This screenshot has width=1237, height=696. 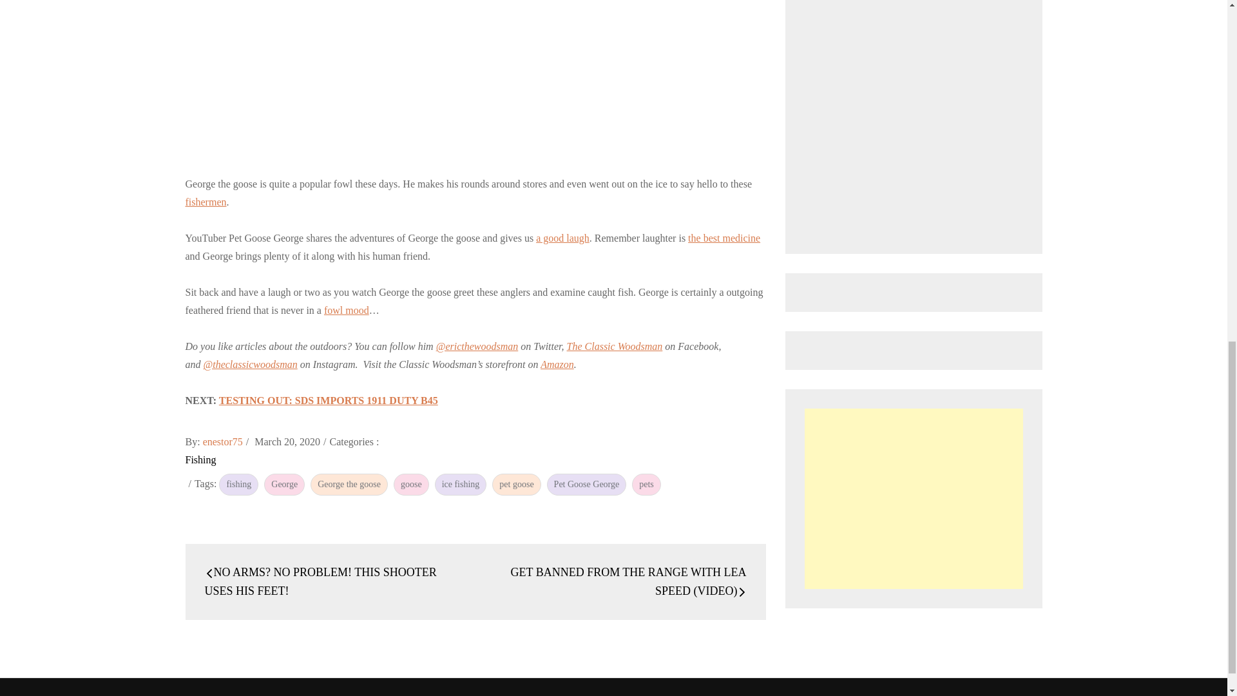 What do you see at coordinates (201, 460) in the screenshot?
I see `Fishing` at bounding box center [201, 460].